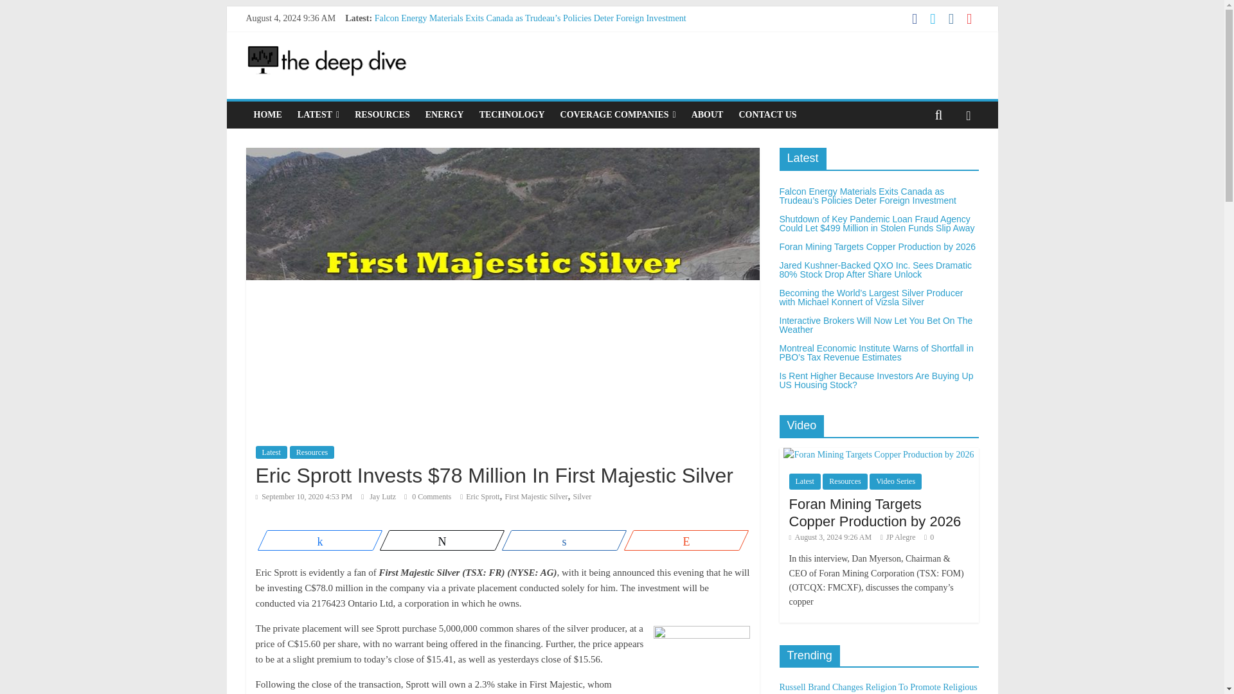 This screenshot has height=694, width=1234. Describe the element at coordinates (618, 114) in the screenshot. I see `COVERAGE COMPANIES` at that location.